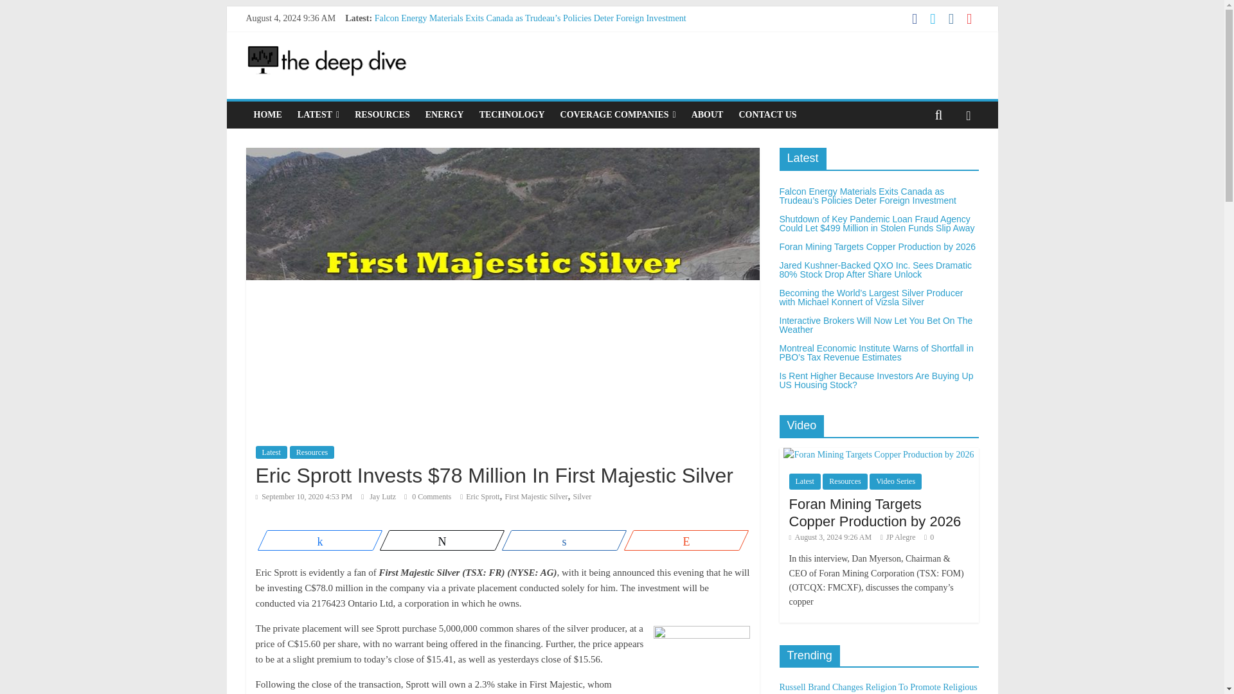 This screenshot has height=694, width=1234. Describe the element at coordinates (618, 114) in the screenshot. I see `COVERAGE COMPANIES` at that location.